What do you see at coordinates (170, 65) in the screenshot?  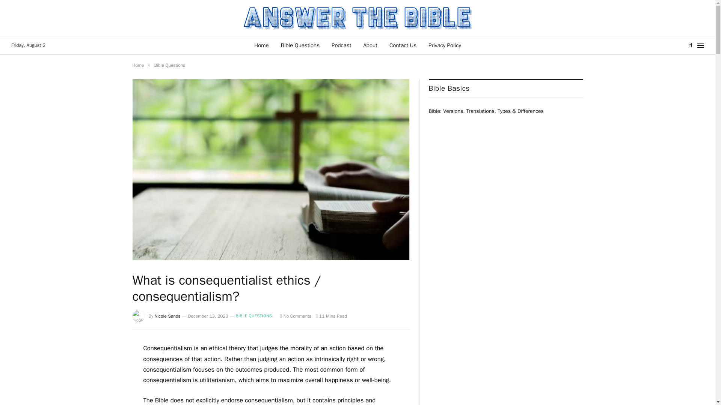 I see `Bible Questions` at bounding box center [170, 65].